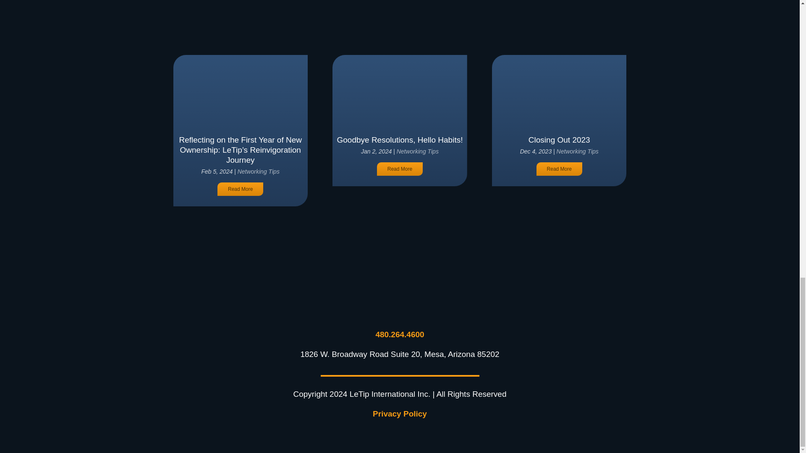 The width and height of the screenshot is (806, 453). What do you see at coordinates (400, 300) in the screenshot?
I see `letip-logo-white` at bounding box center [400, 300].